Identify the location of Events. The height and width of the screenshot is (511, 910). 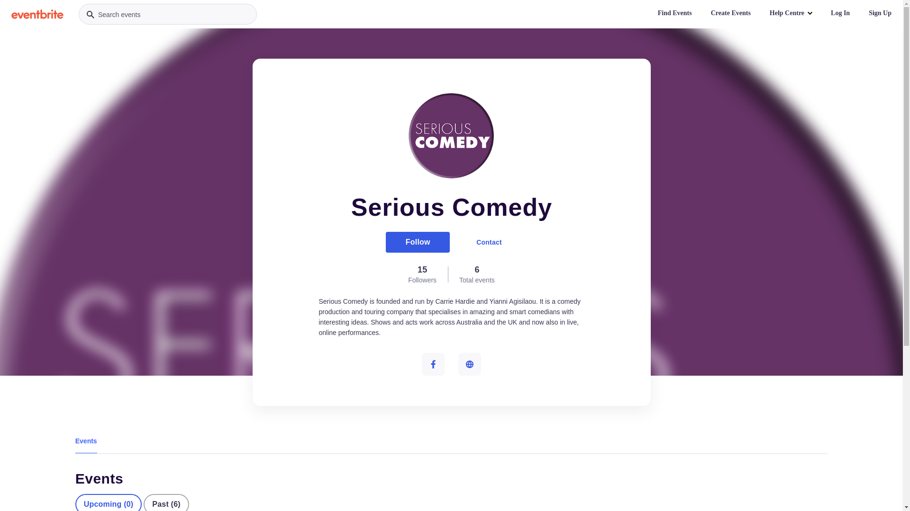
(86, 441).